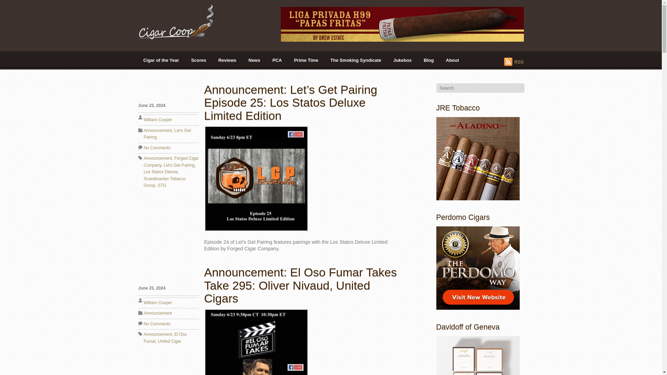  Describe the element at coordinates (161, 60) in the screenshot. I see `Cigar of the Year` at that location.